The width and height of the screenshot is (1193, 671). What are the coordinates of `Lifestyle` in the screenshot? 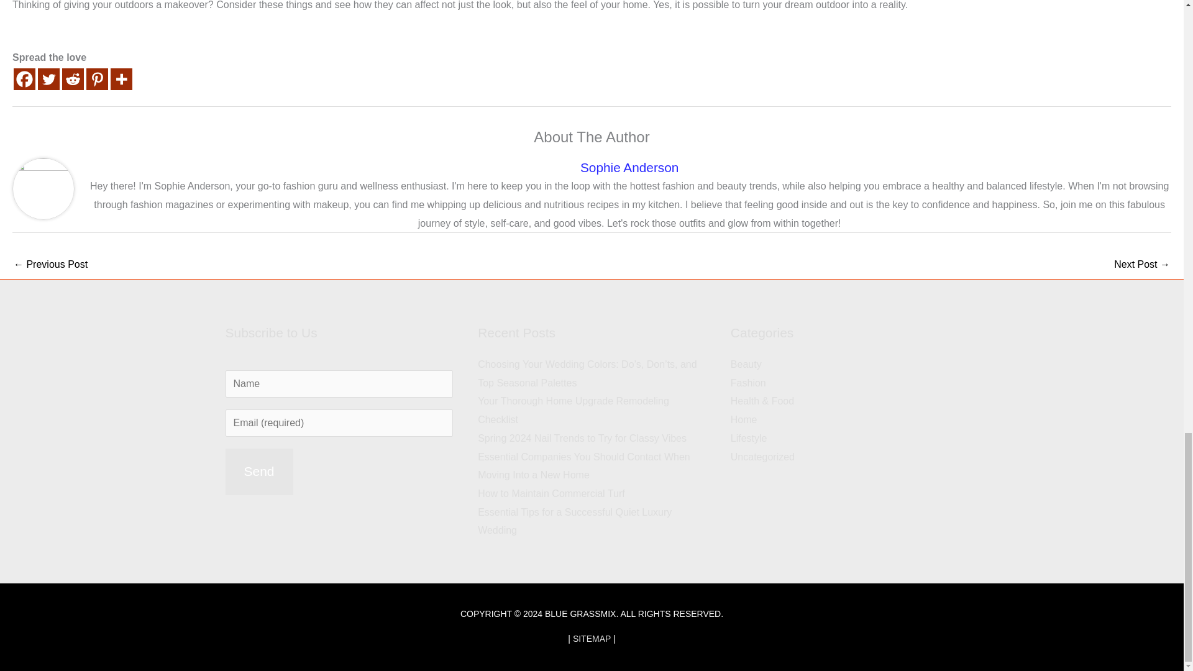 It's located at (748, 437).